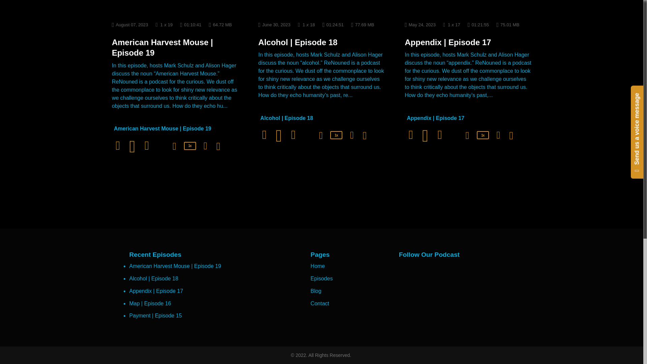  I want to click on Episode Duration, so click(191, 24).